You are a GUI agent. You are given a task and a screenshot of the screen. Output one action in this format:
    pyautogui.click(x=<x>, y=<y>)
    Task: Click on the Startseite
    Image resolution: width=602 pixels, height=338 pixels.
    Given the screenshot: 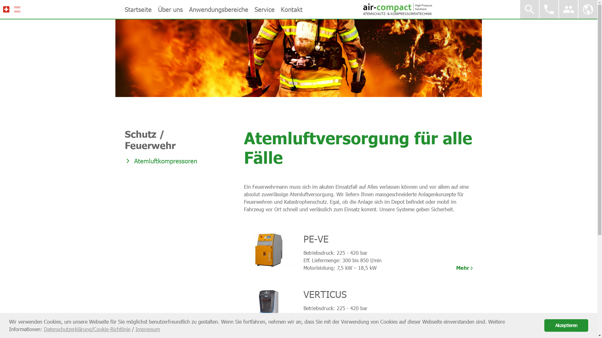 What is the action you would take?
    pyautogui.click(x=138, y=9)
    